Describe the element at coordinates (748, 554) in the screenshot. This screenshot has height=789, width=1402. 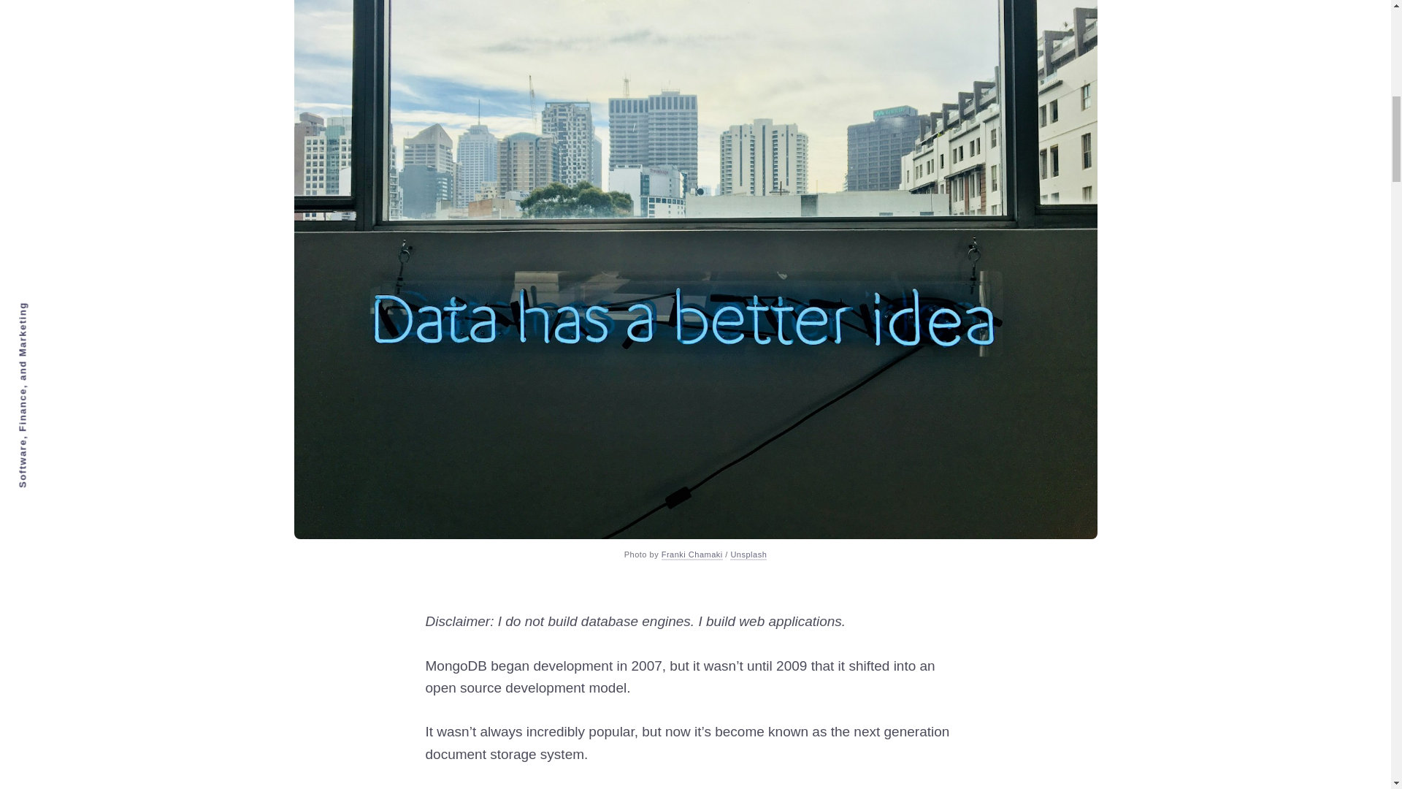
I see `Unsplash` at that location.